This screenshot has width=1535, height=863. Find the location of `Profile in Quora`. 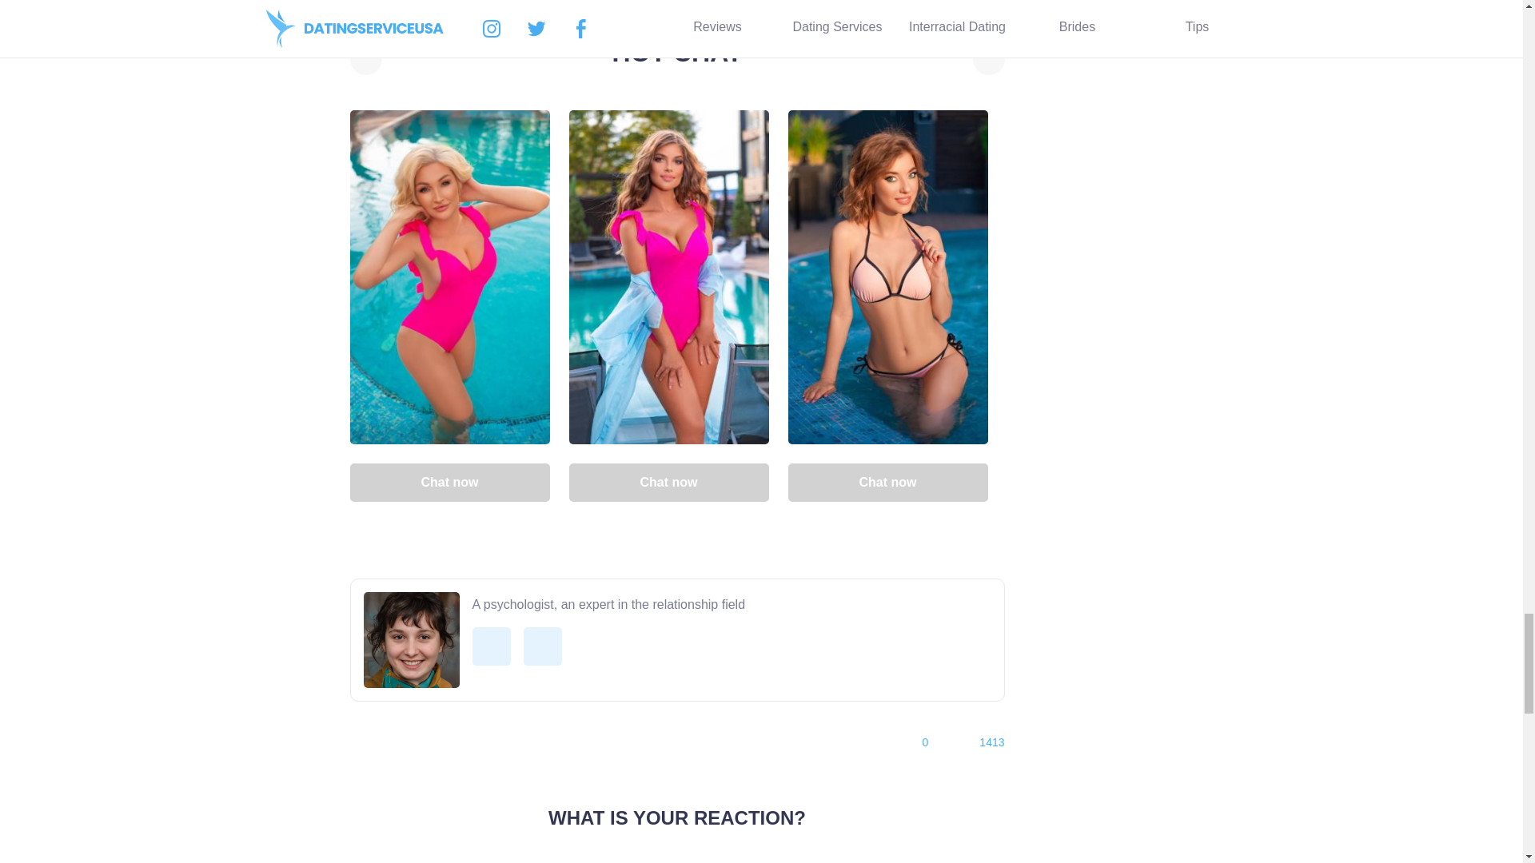

Profile in Quora is located at coordinates (490, 646).